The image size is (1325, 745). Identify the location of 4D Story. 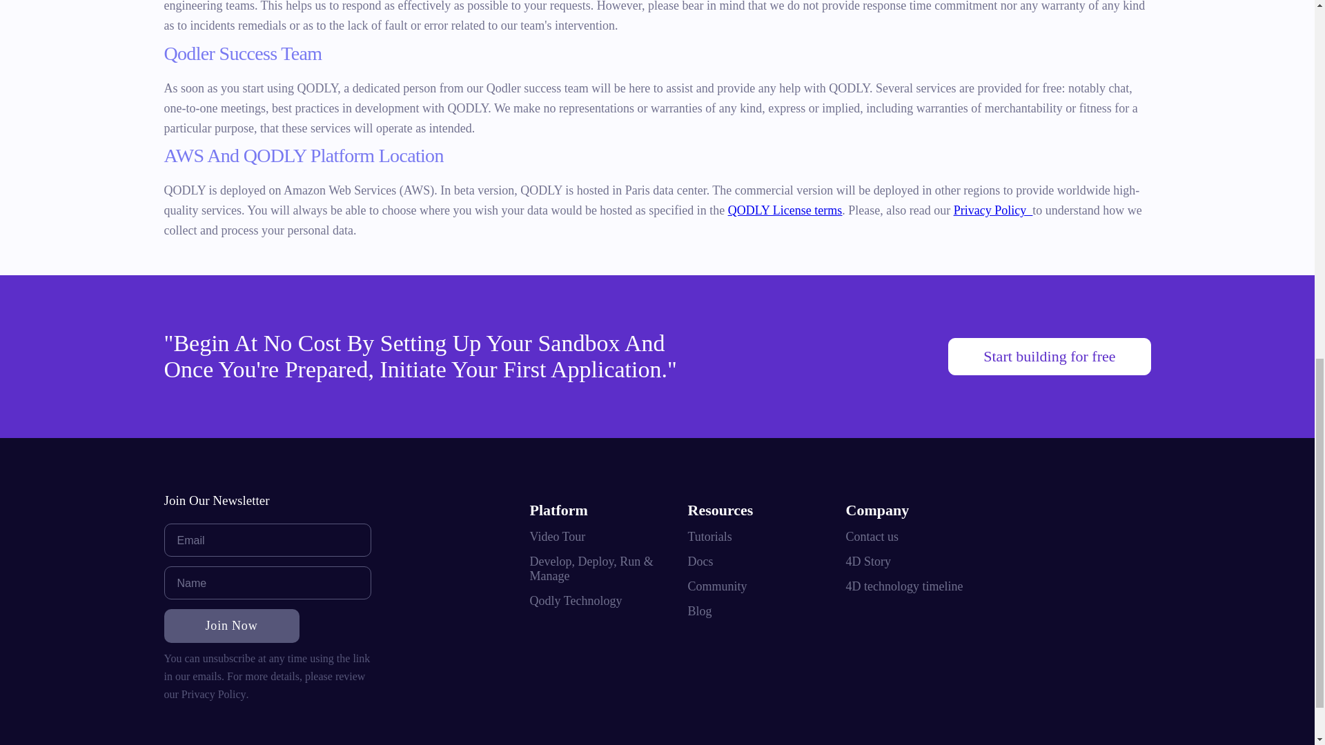
(869, 562).